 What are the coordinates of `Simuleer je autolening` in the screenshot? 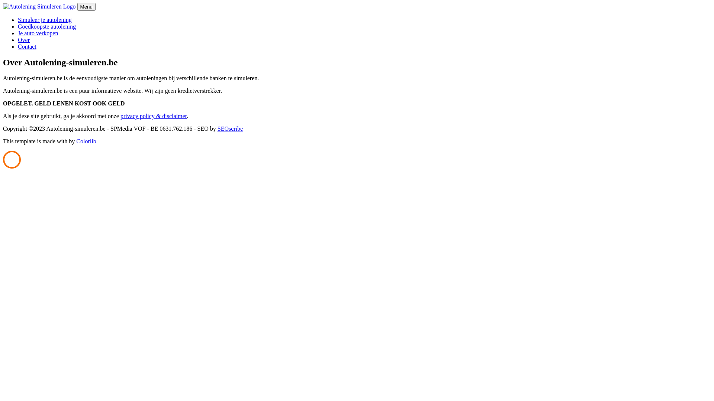 It's located at (45, 20).